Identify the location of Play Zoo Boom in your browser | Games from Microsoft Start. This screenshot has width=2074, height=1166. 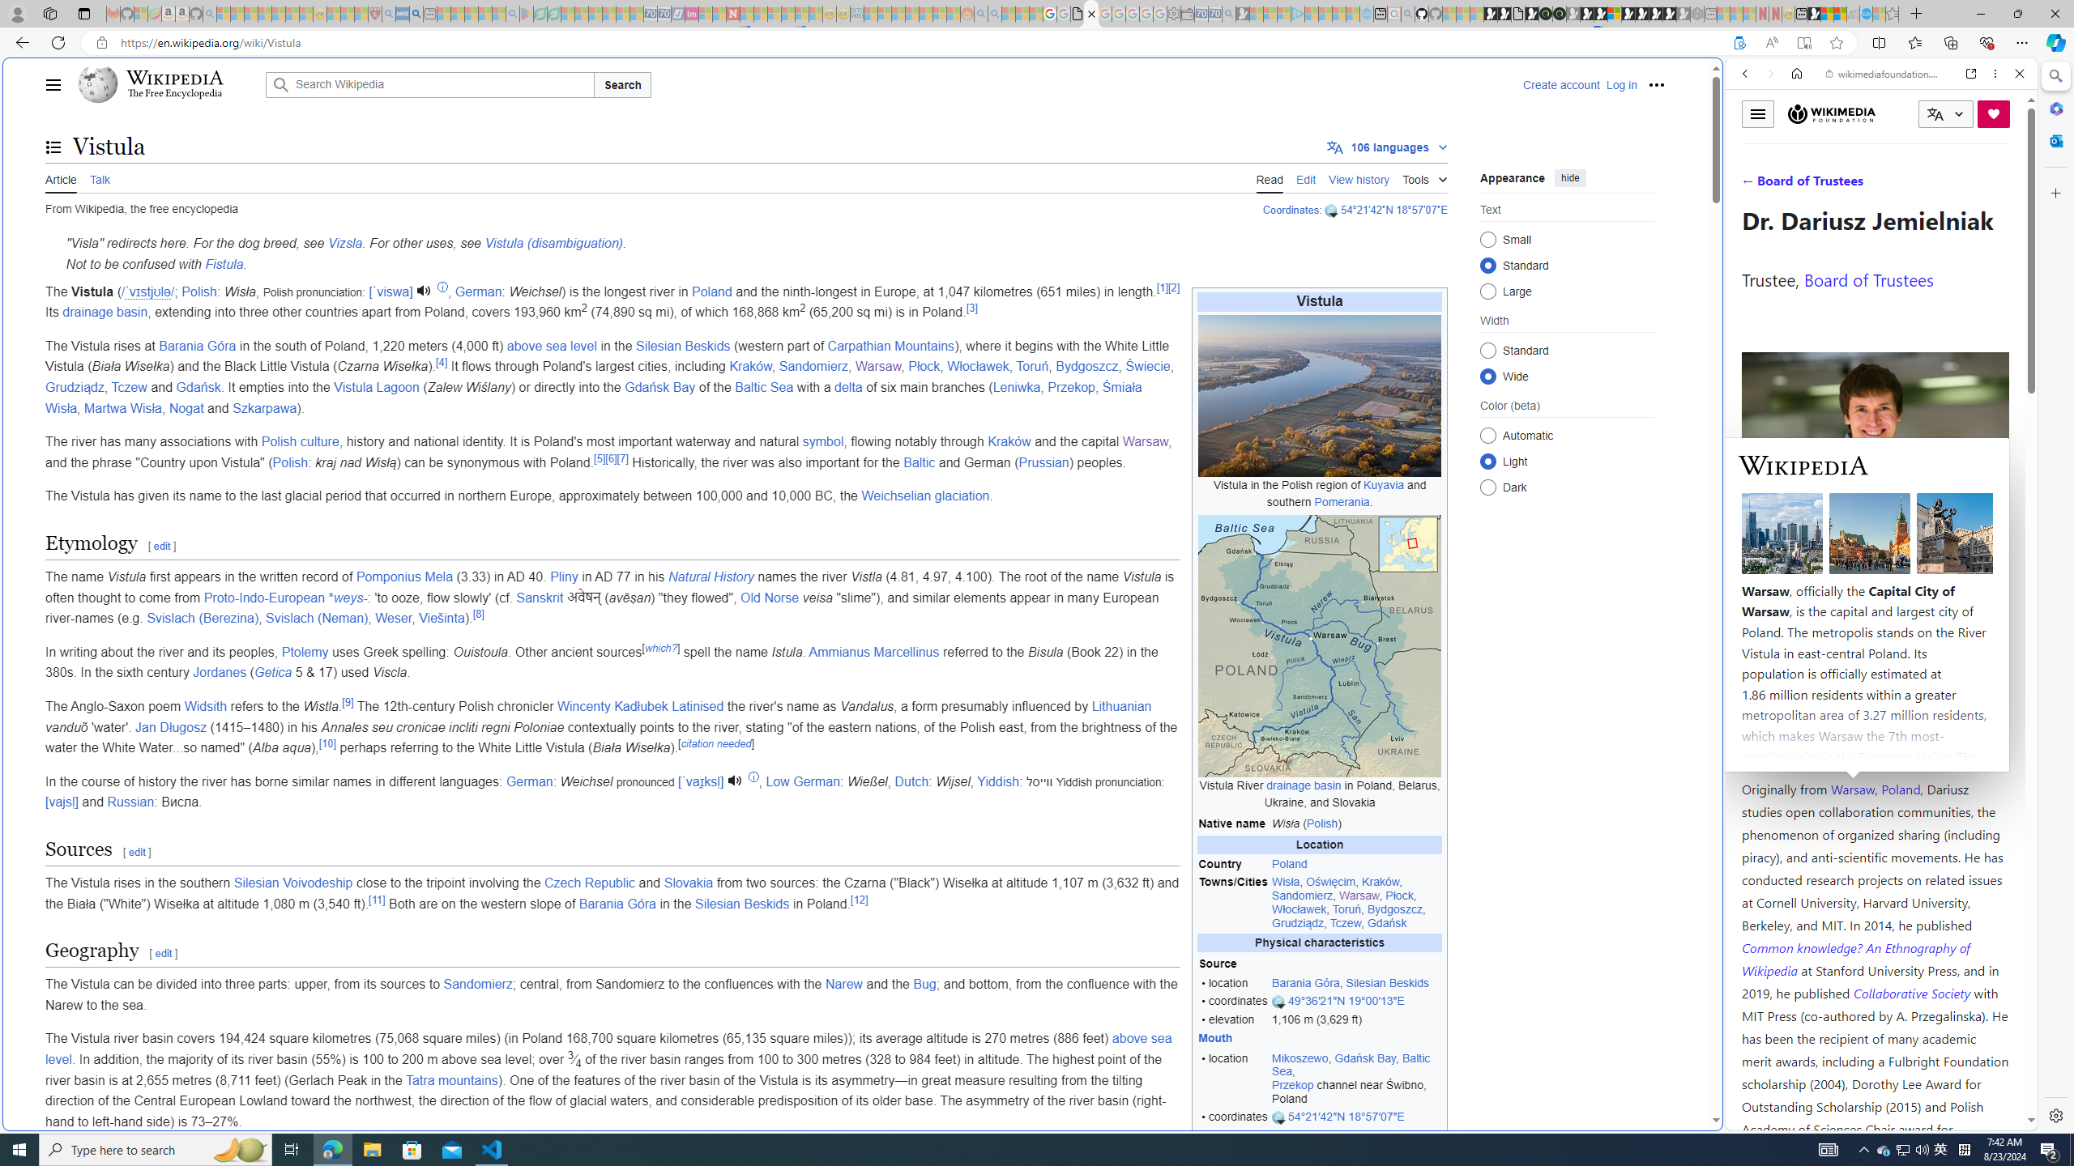
(1504, 14).